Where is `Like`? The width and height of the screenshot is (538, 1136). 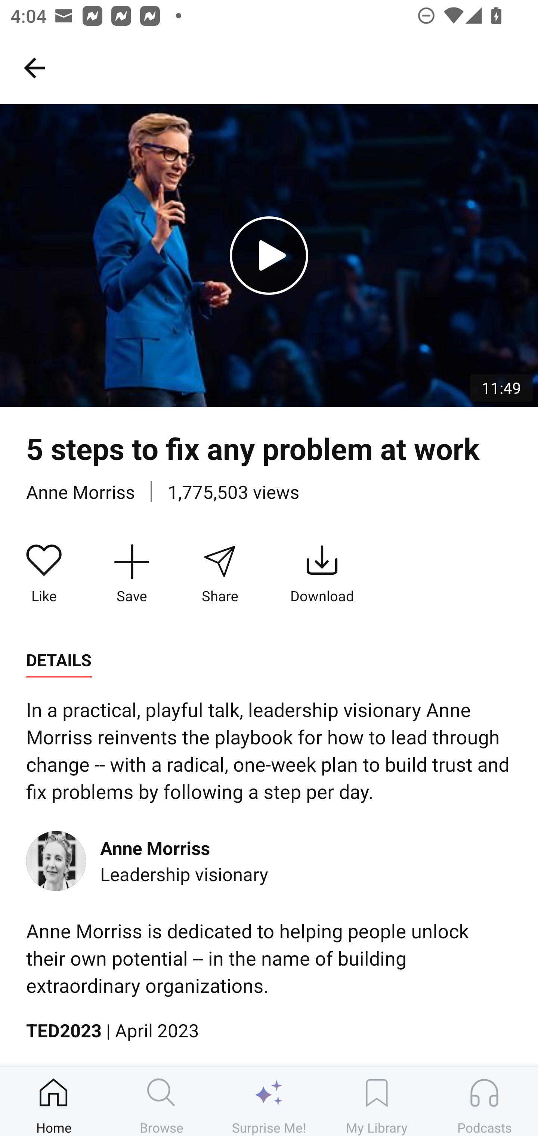 Like is located at coordinates (44, 575).